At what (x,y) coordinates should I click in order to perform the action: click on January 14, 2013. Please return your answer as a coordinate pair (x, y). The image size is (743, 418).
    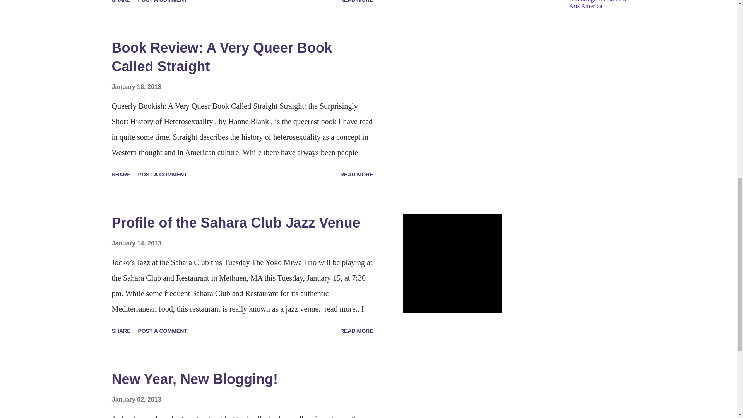
    Looking at the image, I should click on (136, 243).